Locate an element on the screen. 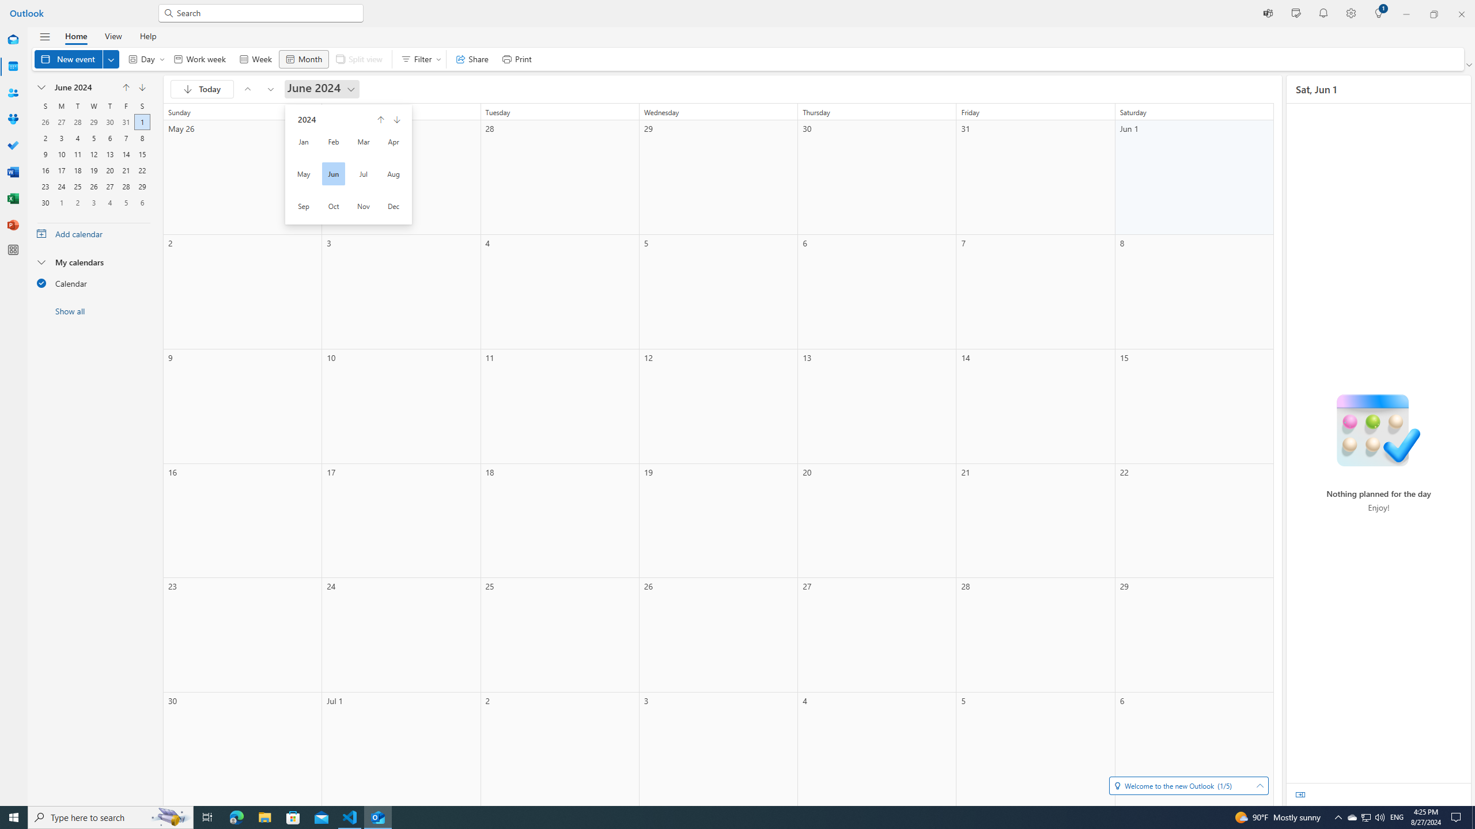  June 2024, select to change the month is located at coordinates (83, 88).